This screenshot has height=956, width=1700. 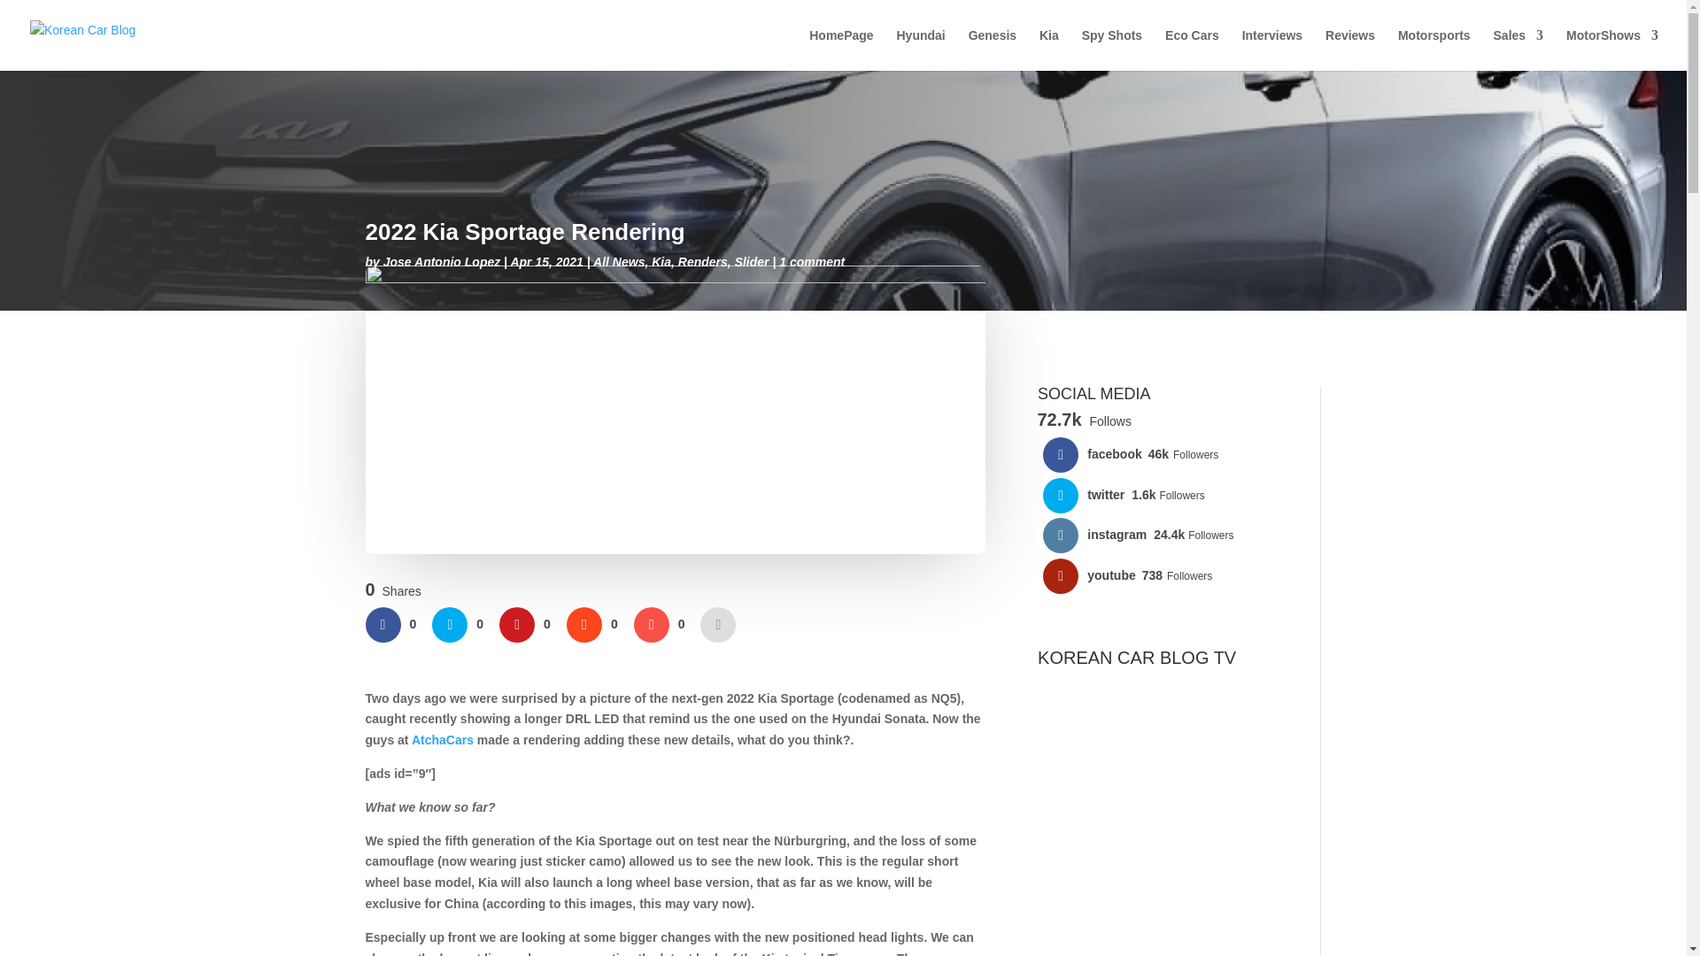 What do you see at coordinates (1350, 50) in the screenshot?
I see `Reviews` at bounding box center [1350, 50].